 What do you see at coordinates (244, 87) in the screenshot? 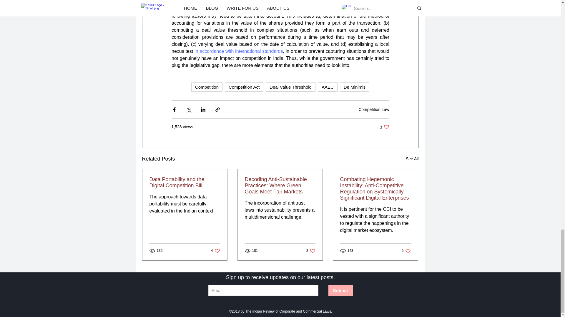
I see `Competition Act` at bounding box center [244, 87].